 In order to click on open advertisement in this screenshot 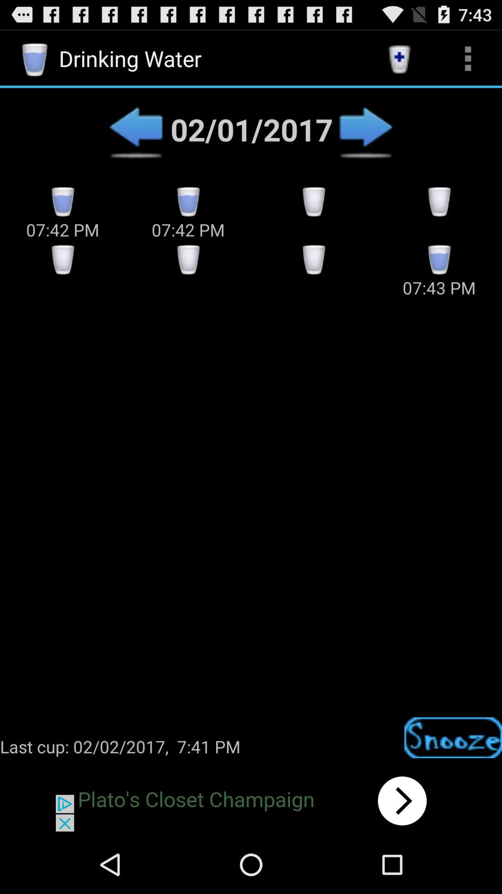, I will do `click(251, 801)`.